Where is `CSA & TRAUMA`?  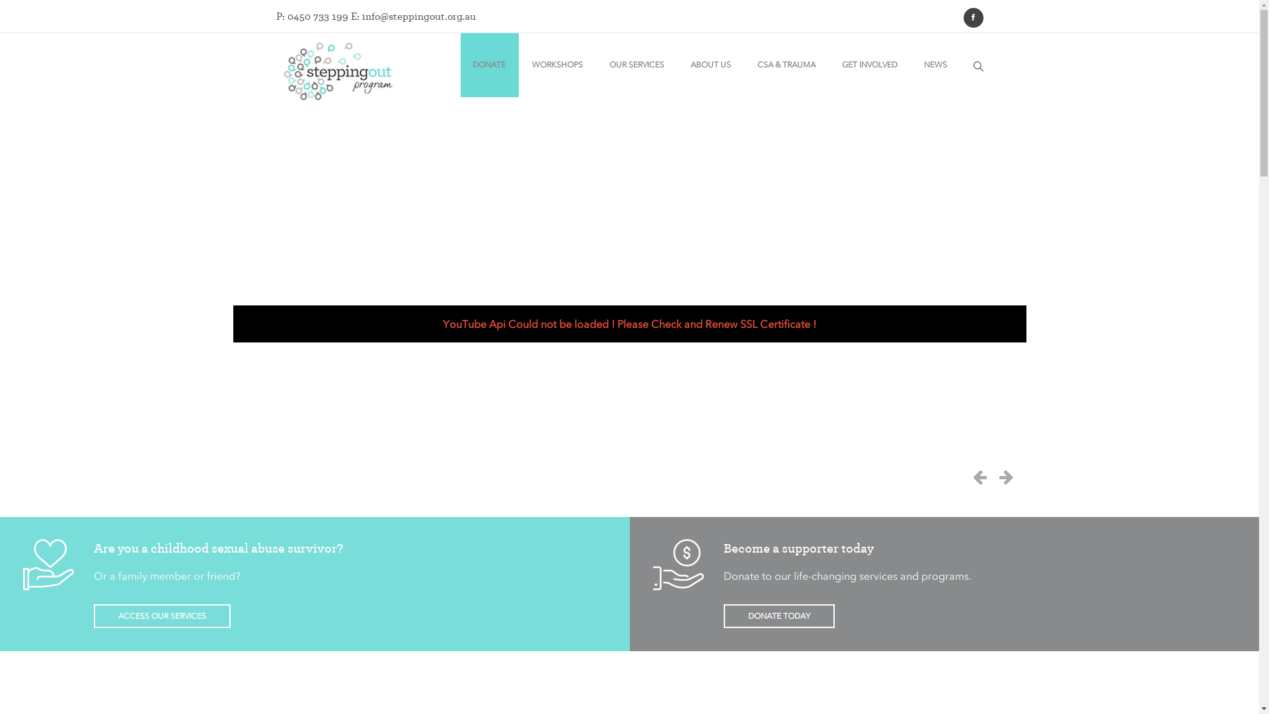
CSA & TRAUMA is located at coordinates (787, 65).